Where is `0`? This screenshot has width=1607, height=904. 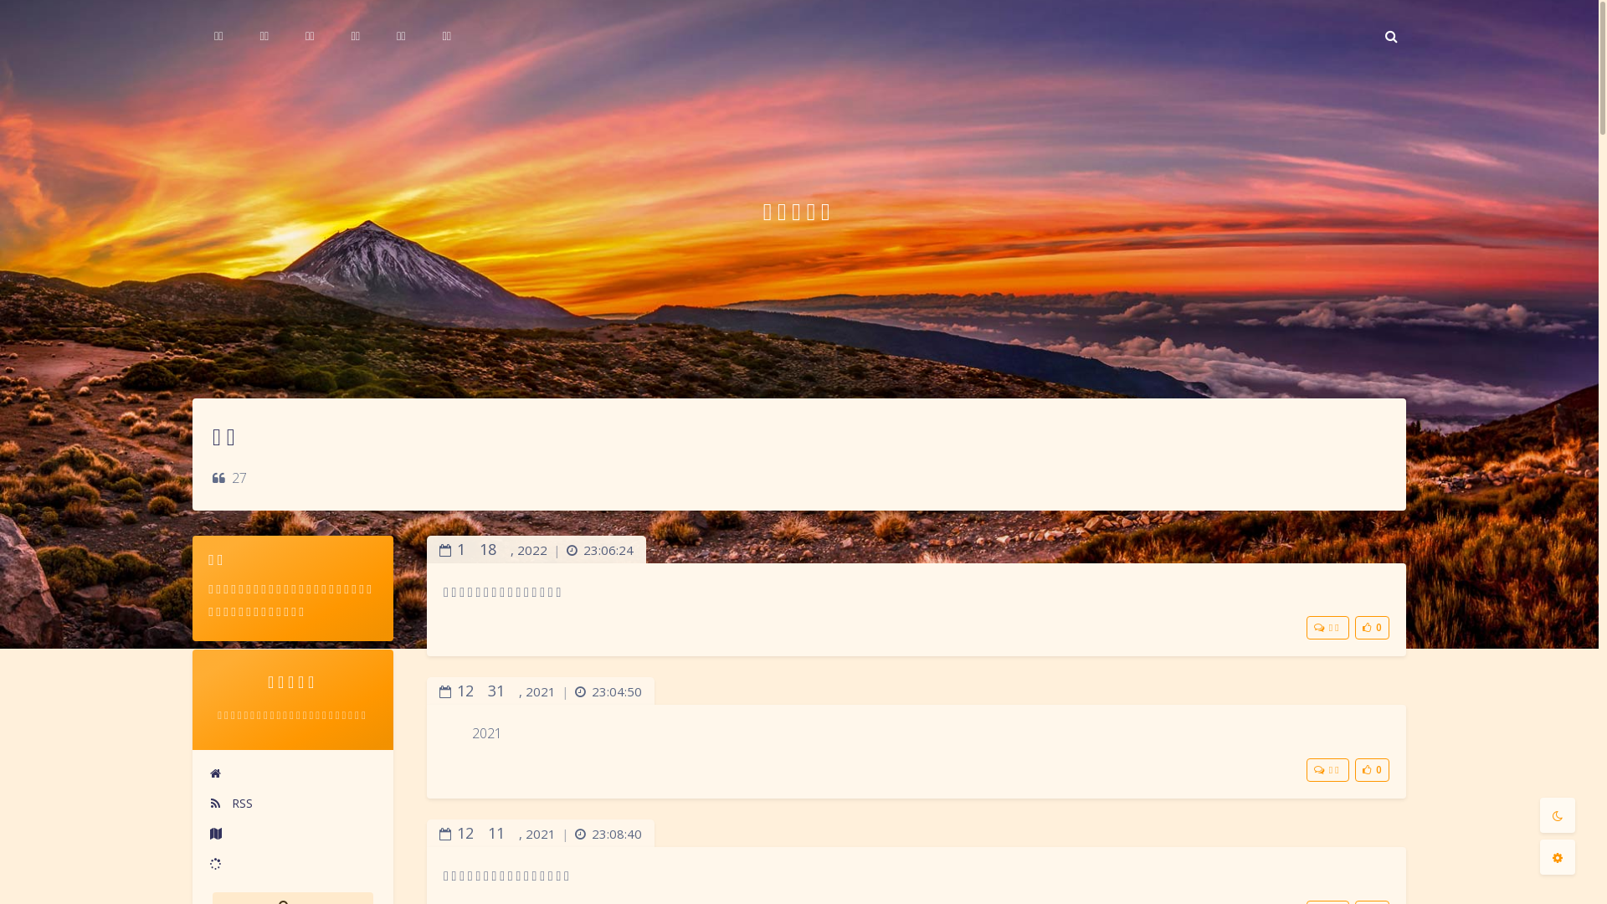
0 is located at coordinates (1373, 628).